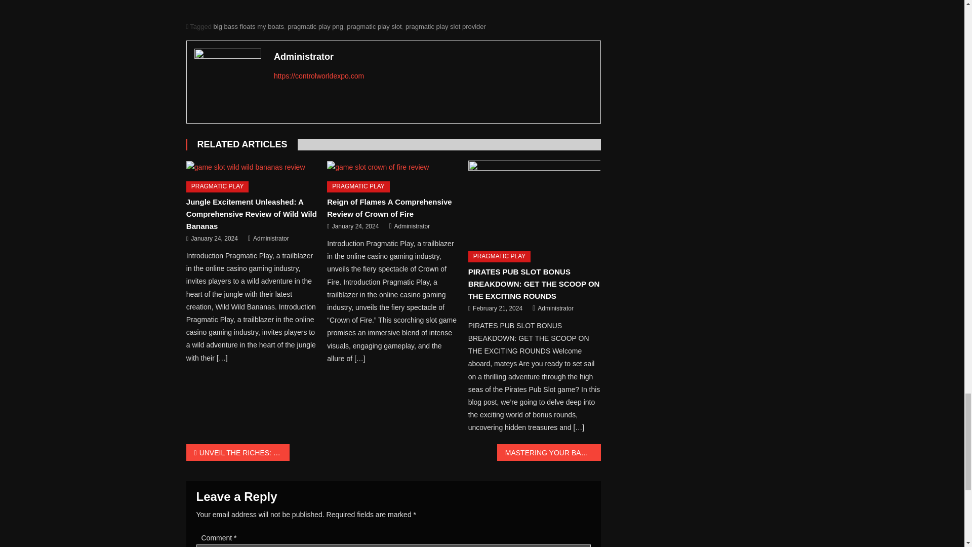 Image resolution: width=972 pixels, height=547 pixels. What do you see at coordinates (374, 26) in the screenshot?
I see `pragmatic play slot` at bounding box center [374, 26].